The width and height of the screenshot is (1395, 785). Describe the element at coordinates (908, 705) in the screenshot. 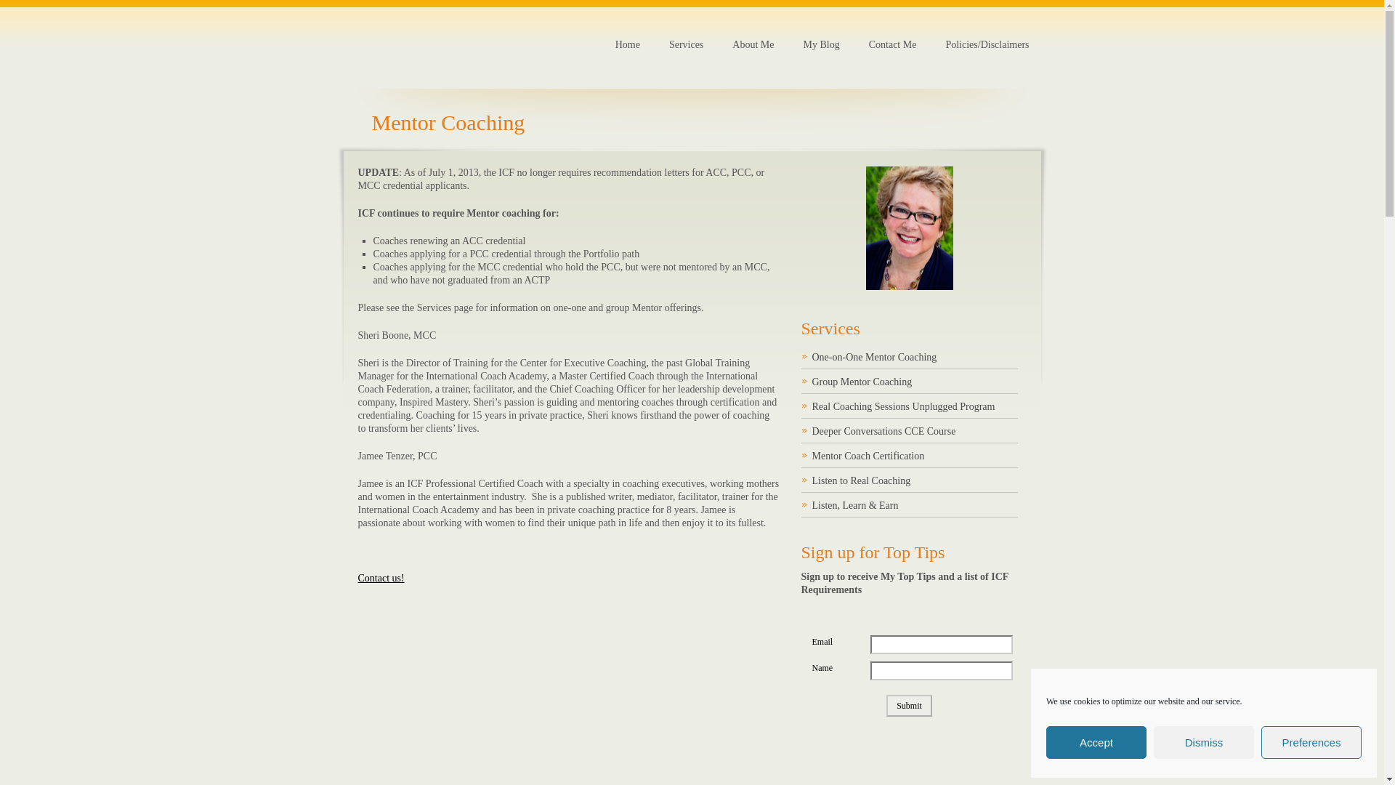

I see `Submit` at that location.